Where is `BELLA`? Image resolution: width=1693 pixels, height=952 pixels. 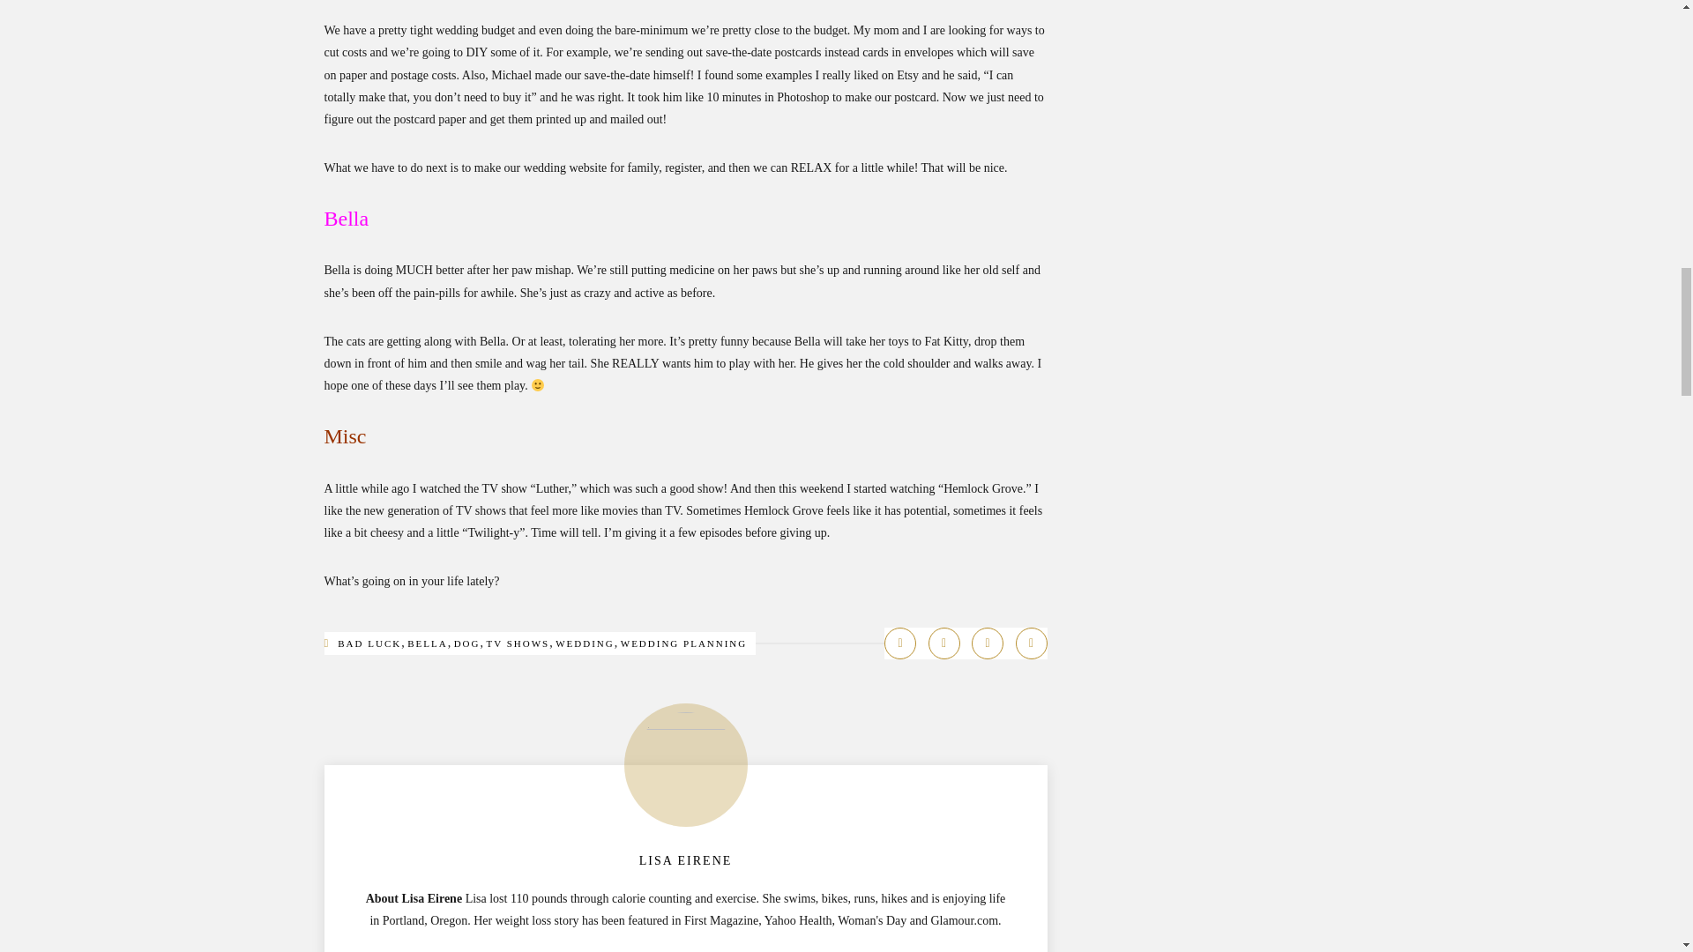 BELLA is located at coordinates (427, 643).